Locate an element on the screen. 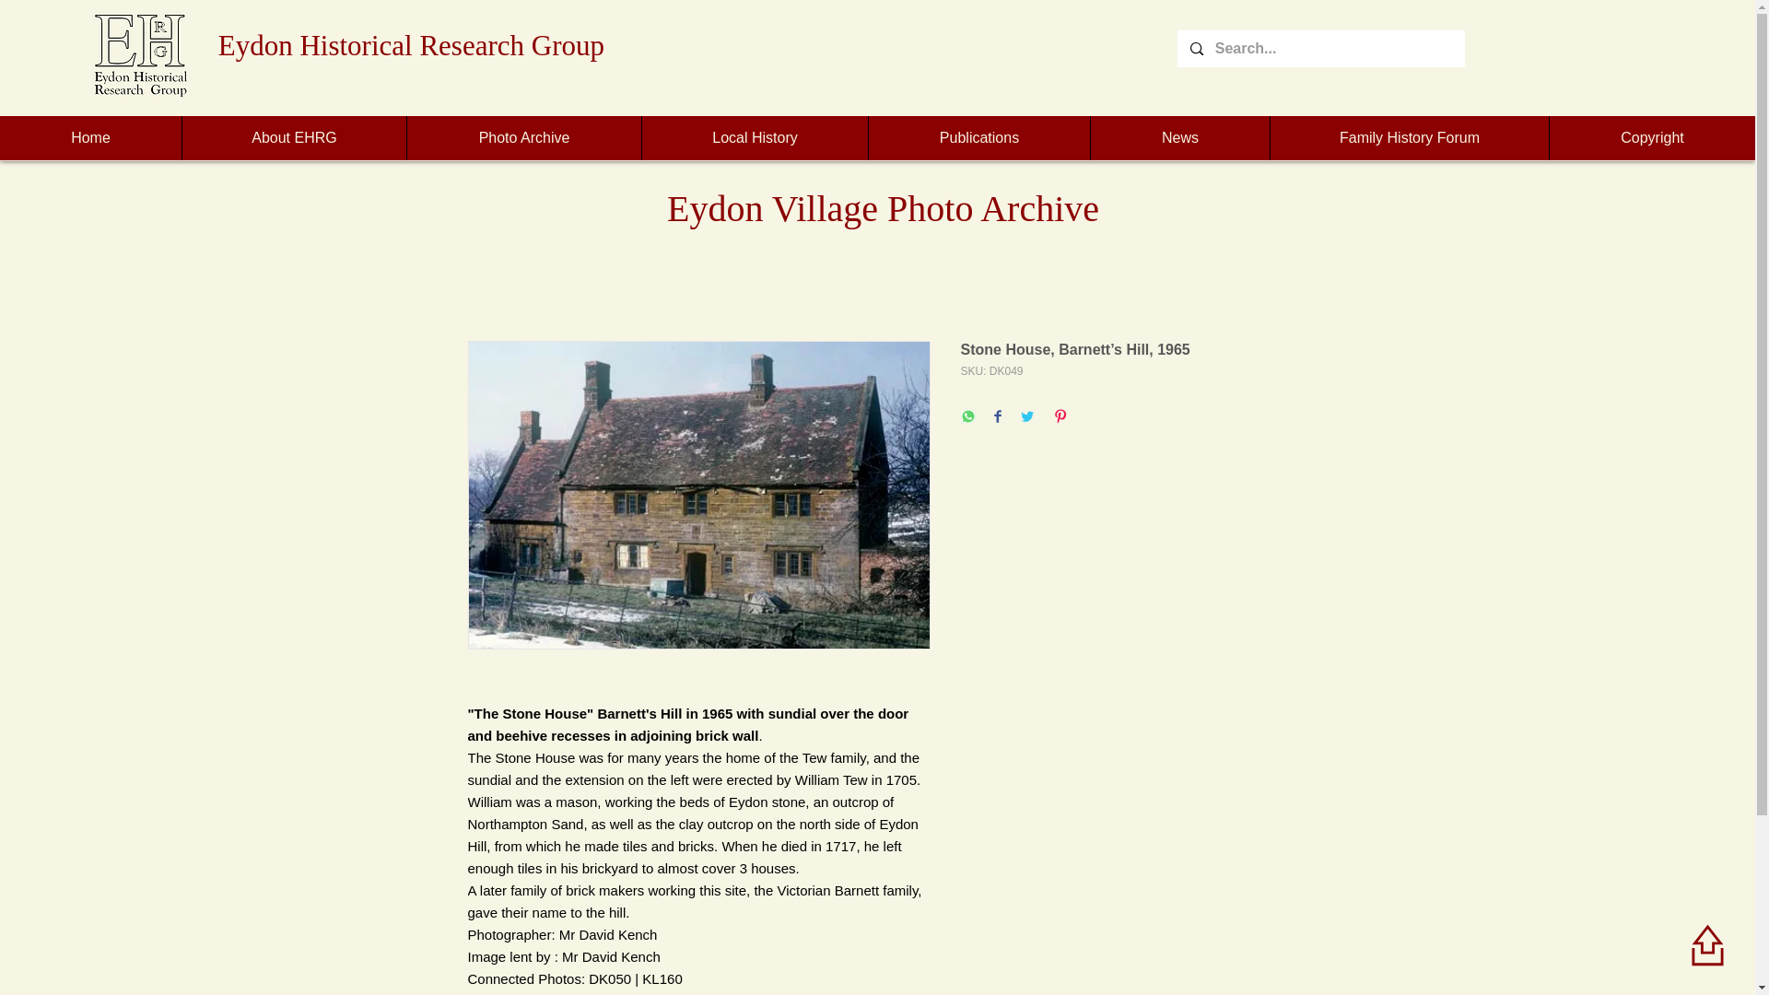  Family History Forum is located at coordinates (1410, 138).